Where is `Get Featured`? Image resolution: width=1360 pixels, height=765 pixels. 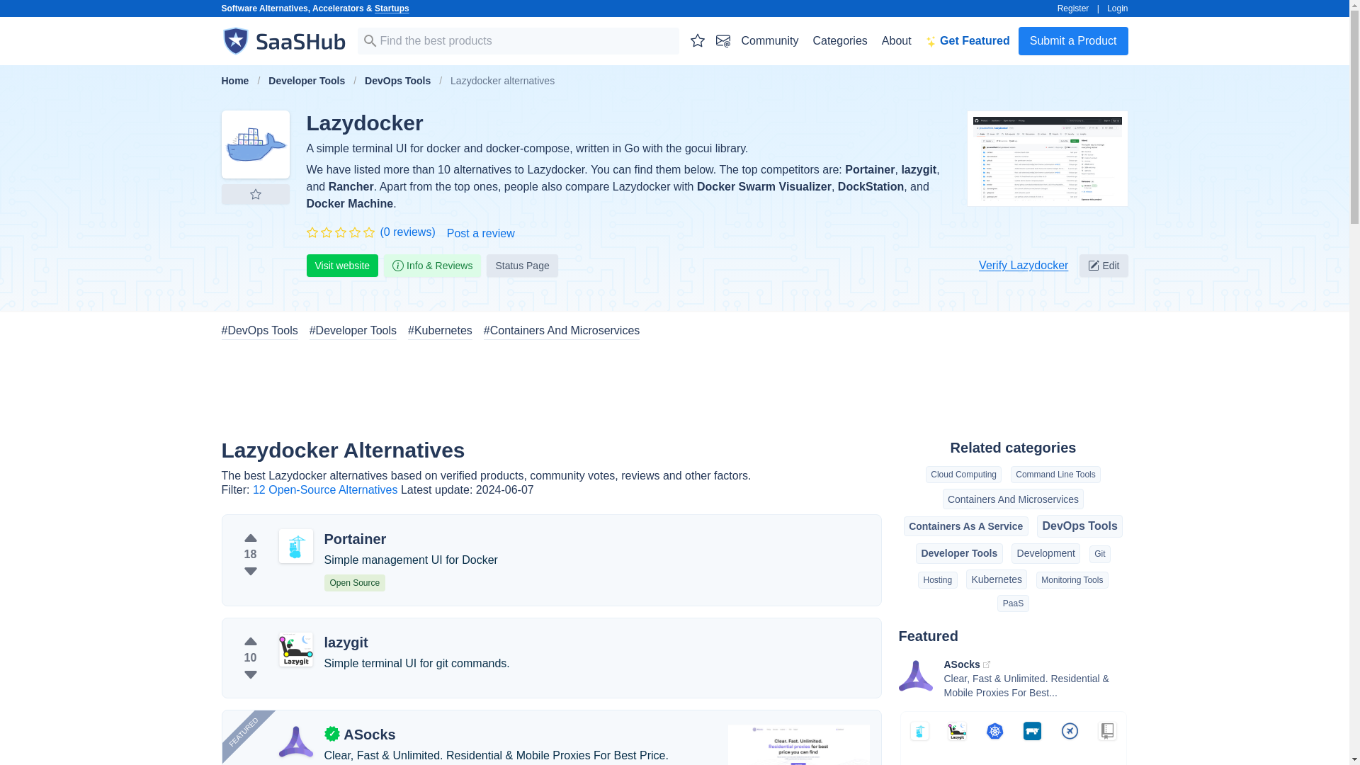 Get Featured is located at coordinates (968, 40).